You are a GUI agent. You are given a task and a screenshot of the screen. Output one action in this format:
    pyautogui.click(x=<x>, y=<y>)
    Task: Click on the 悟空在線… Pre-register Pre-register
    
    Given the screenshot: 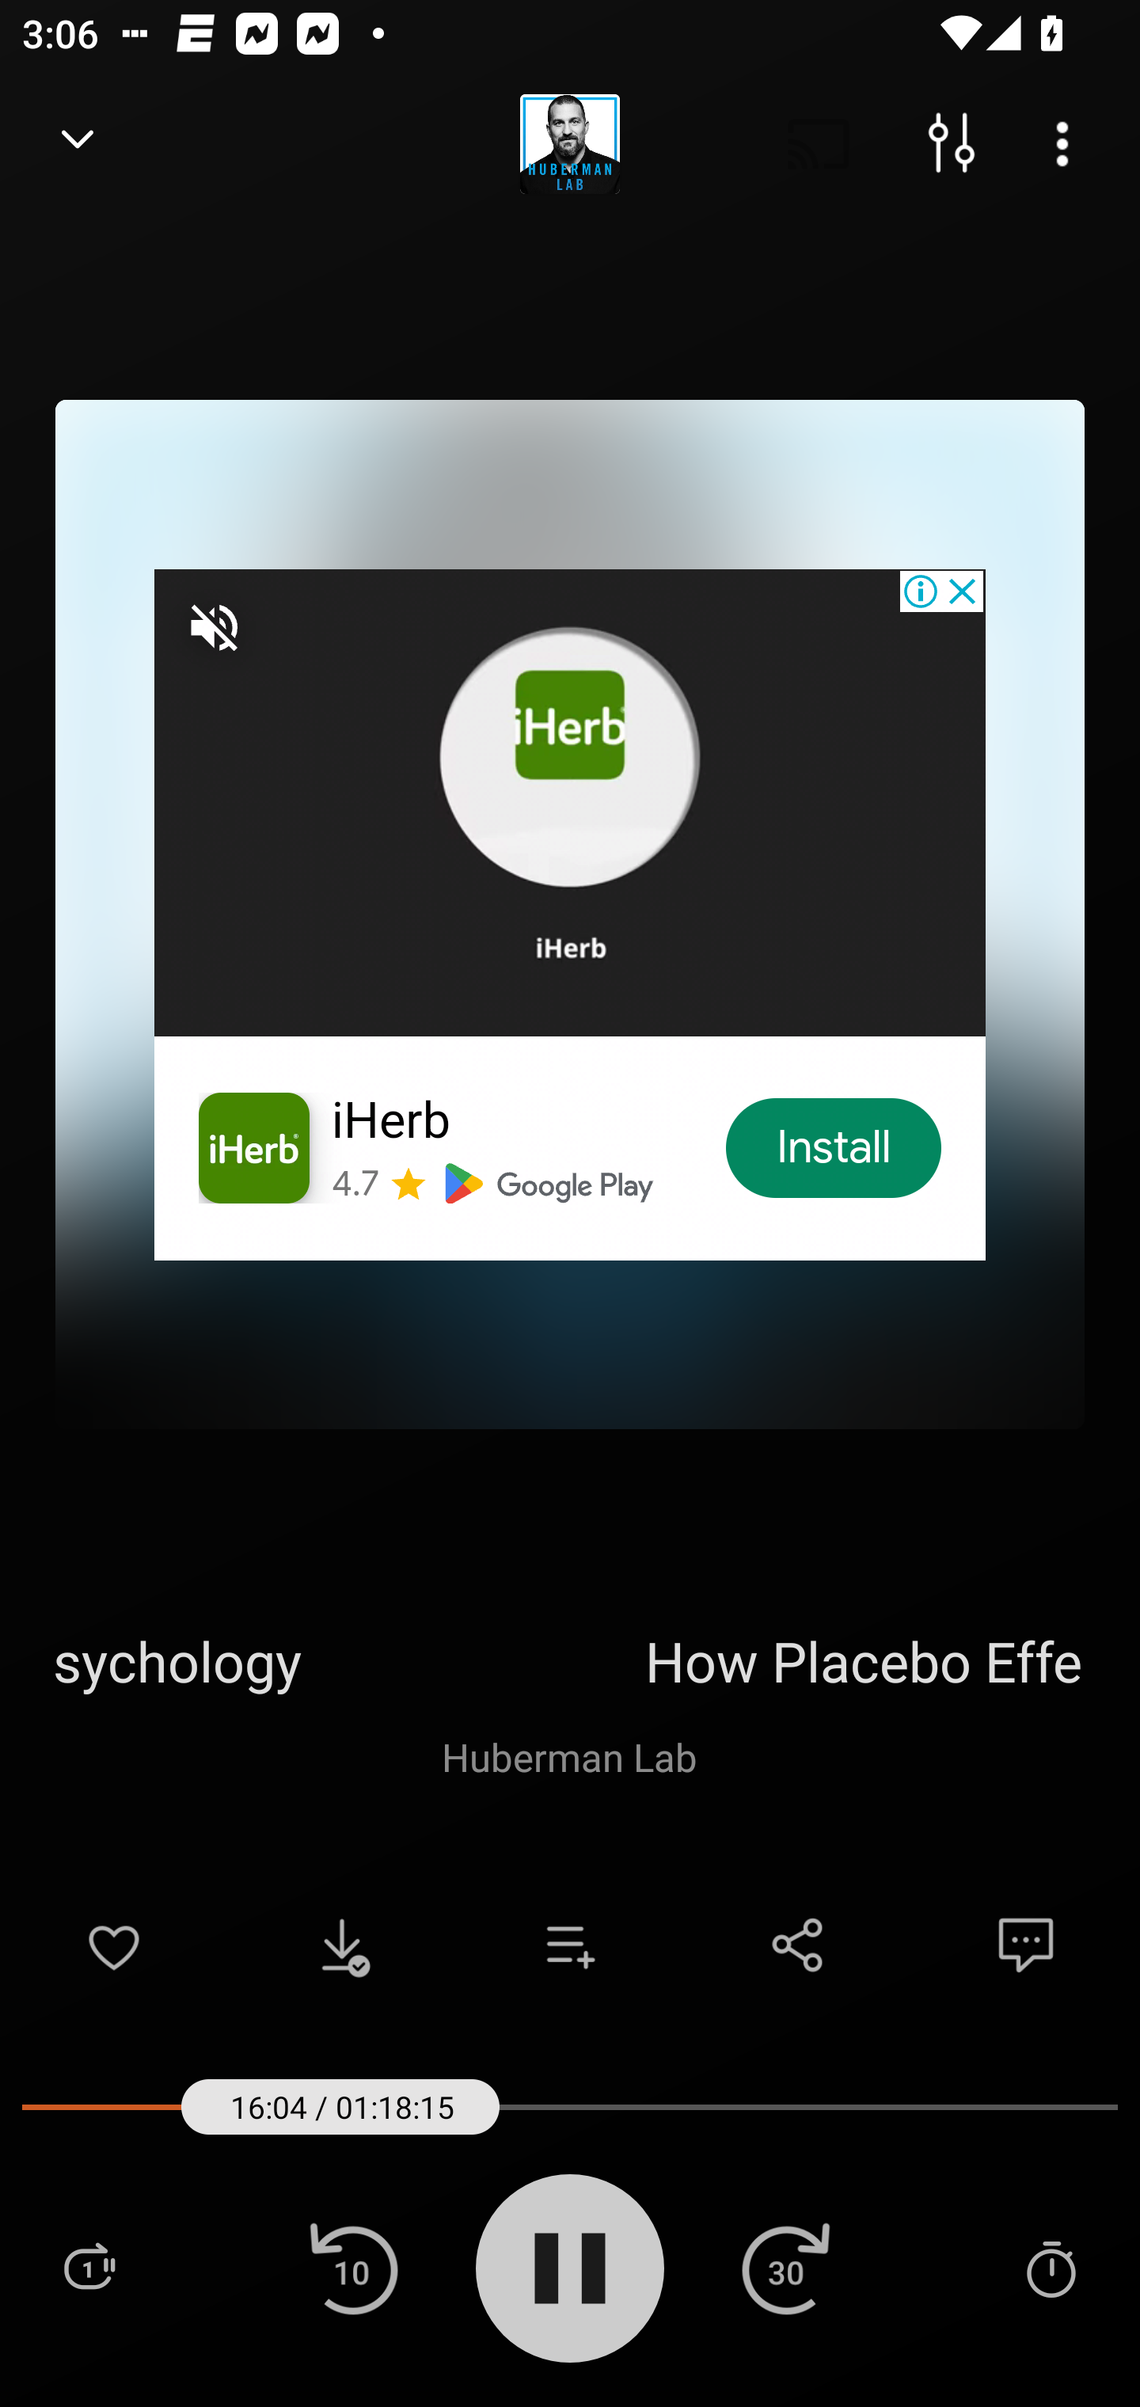 What is the action you would take?
    pyautogui.click(x=570, y=914)
    